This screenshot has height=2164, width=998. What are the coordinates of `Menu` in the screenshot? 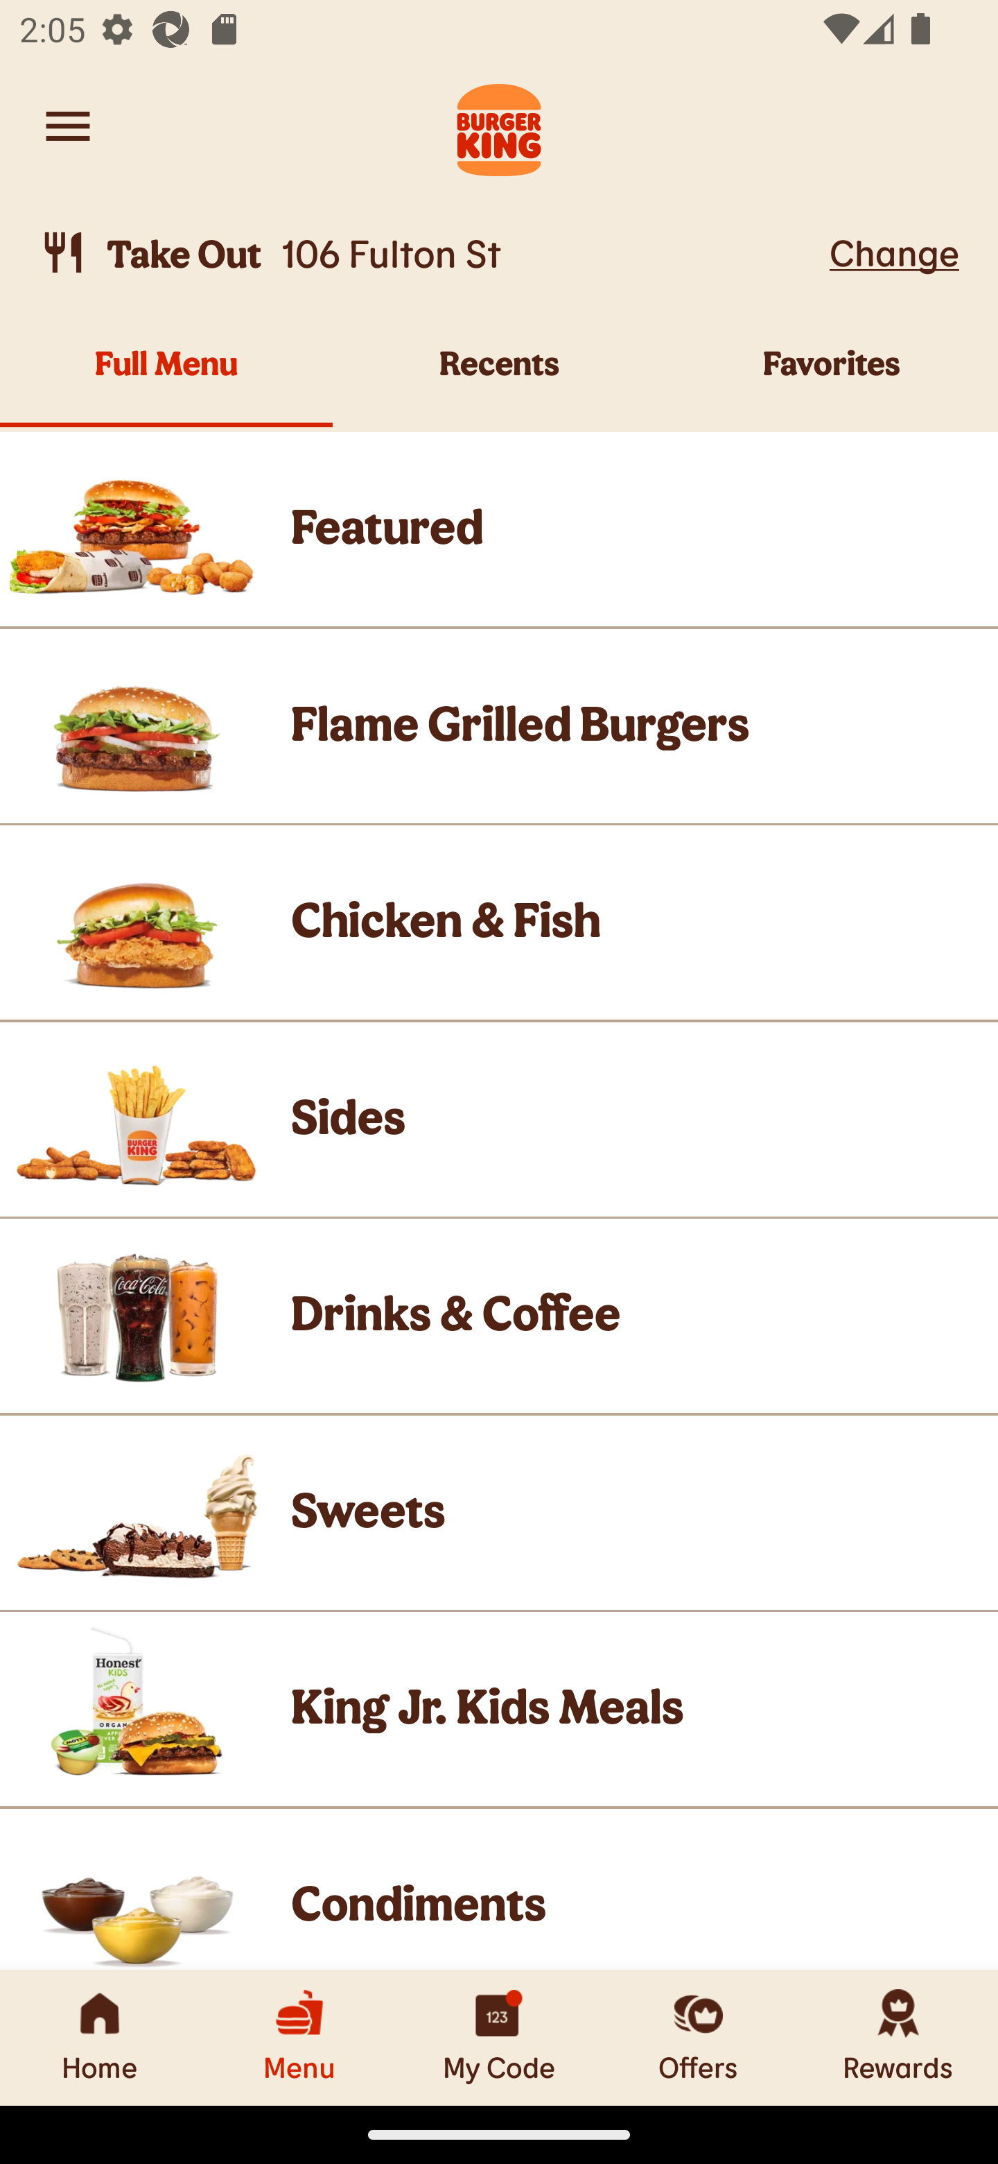 It's located at (299, 2037).